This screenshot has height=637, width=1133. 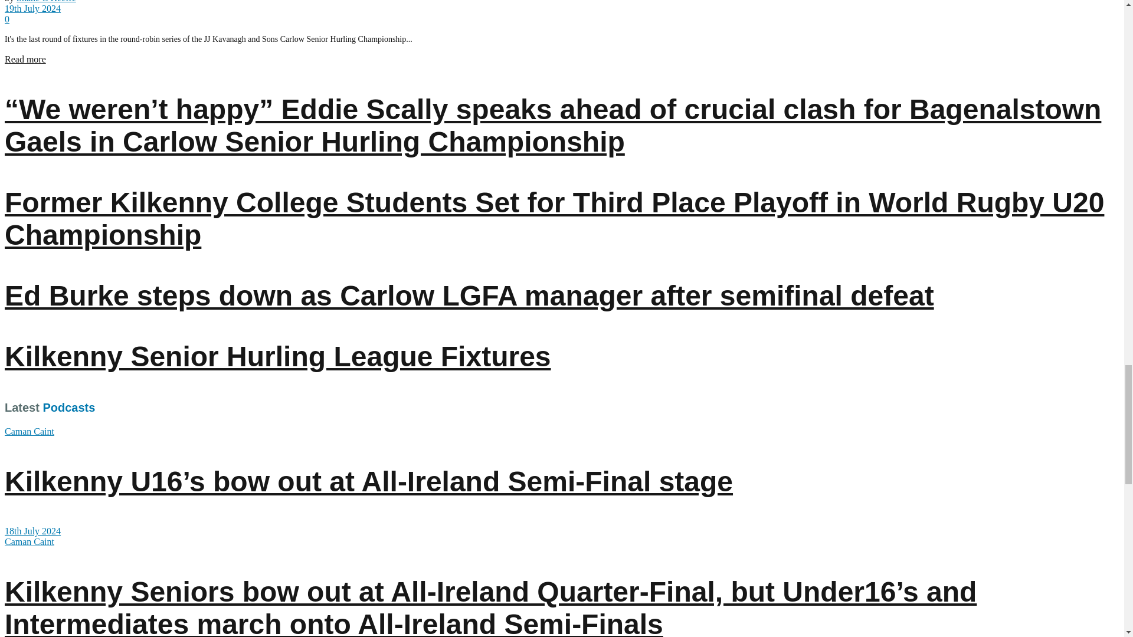 I want to click on Shane O'Keeffe, so click(x=46, y=1).